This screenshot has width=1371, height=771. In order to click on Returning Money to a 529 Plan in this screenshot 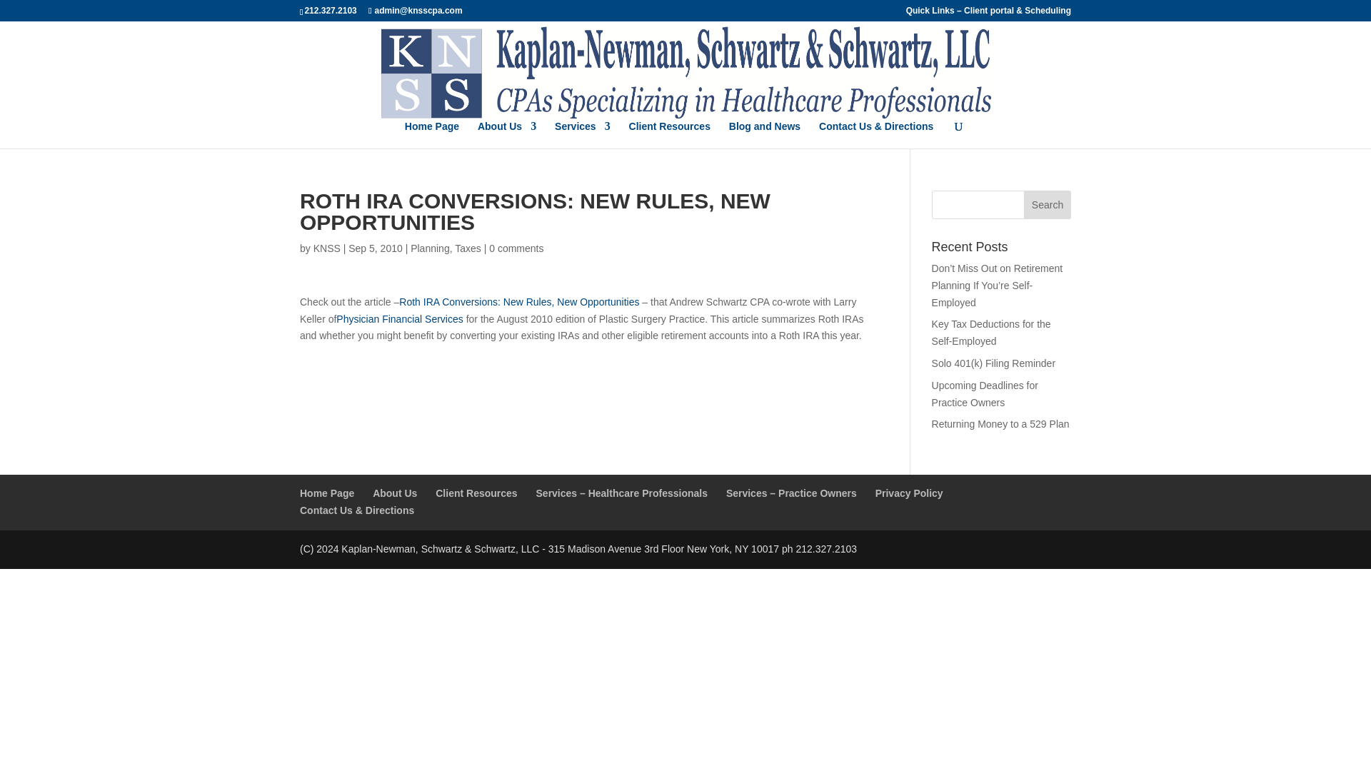, I will do `click(1000, 424)`.